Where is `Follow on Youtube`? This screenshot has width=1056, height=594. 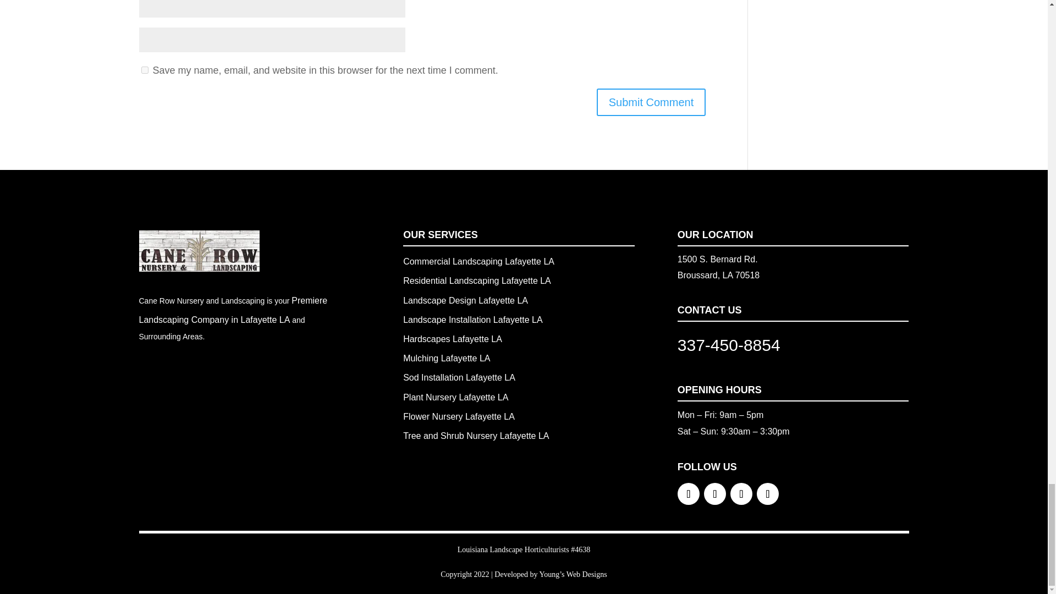 Follow on Youtube is located at coordinates (768, 494).